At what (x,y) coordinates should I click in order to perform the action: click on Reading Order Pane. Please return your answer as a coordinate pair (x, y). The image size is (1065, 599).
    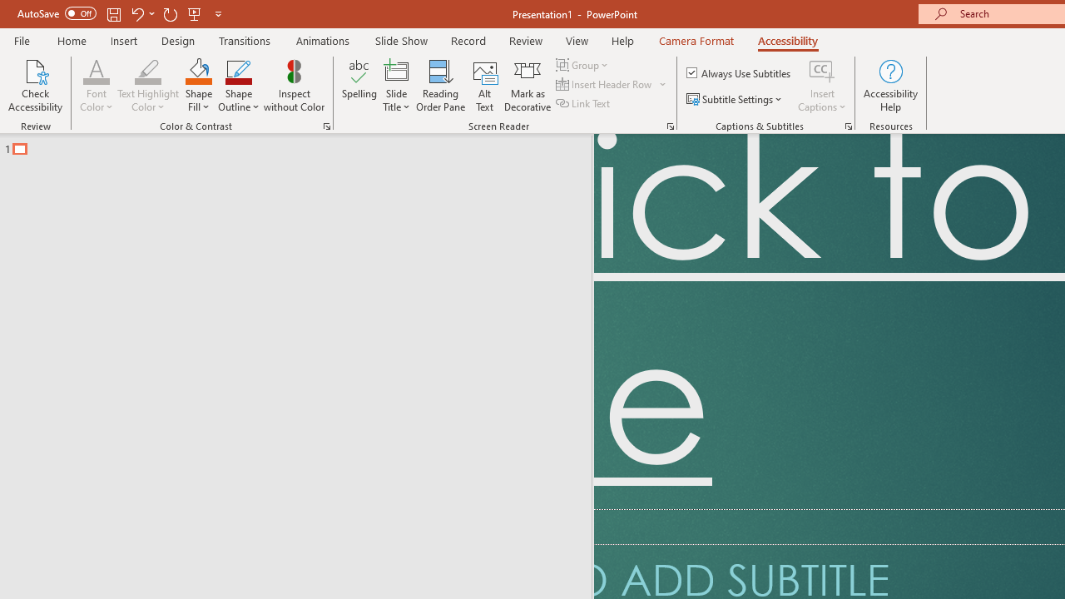
    Looking at the image, I should click on (440, 85).